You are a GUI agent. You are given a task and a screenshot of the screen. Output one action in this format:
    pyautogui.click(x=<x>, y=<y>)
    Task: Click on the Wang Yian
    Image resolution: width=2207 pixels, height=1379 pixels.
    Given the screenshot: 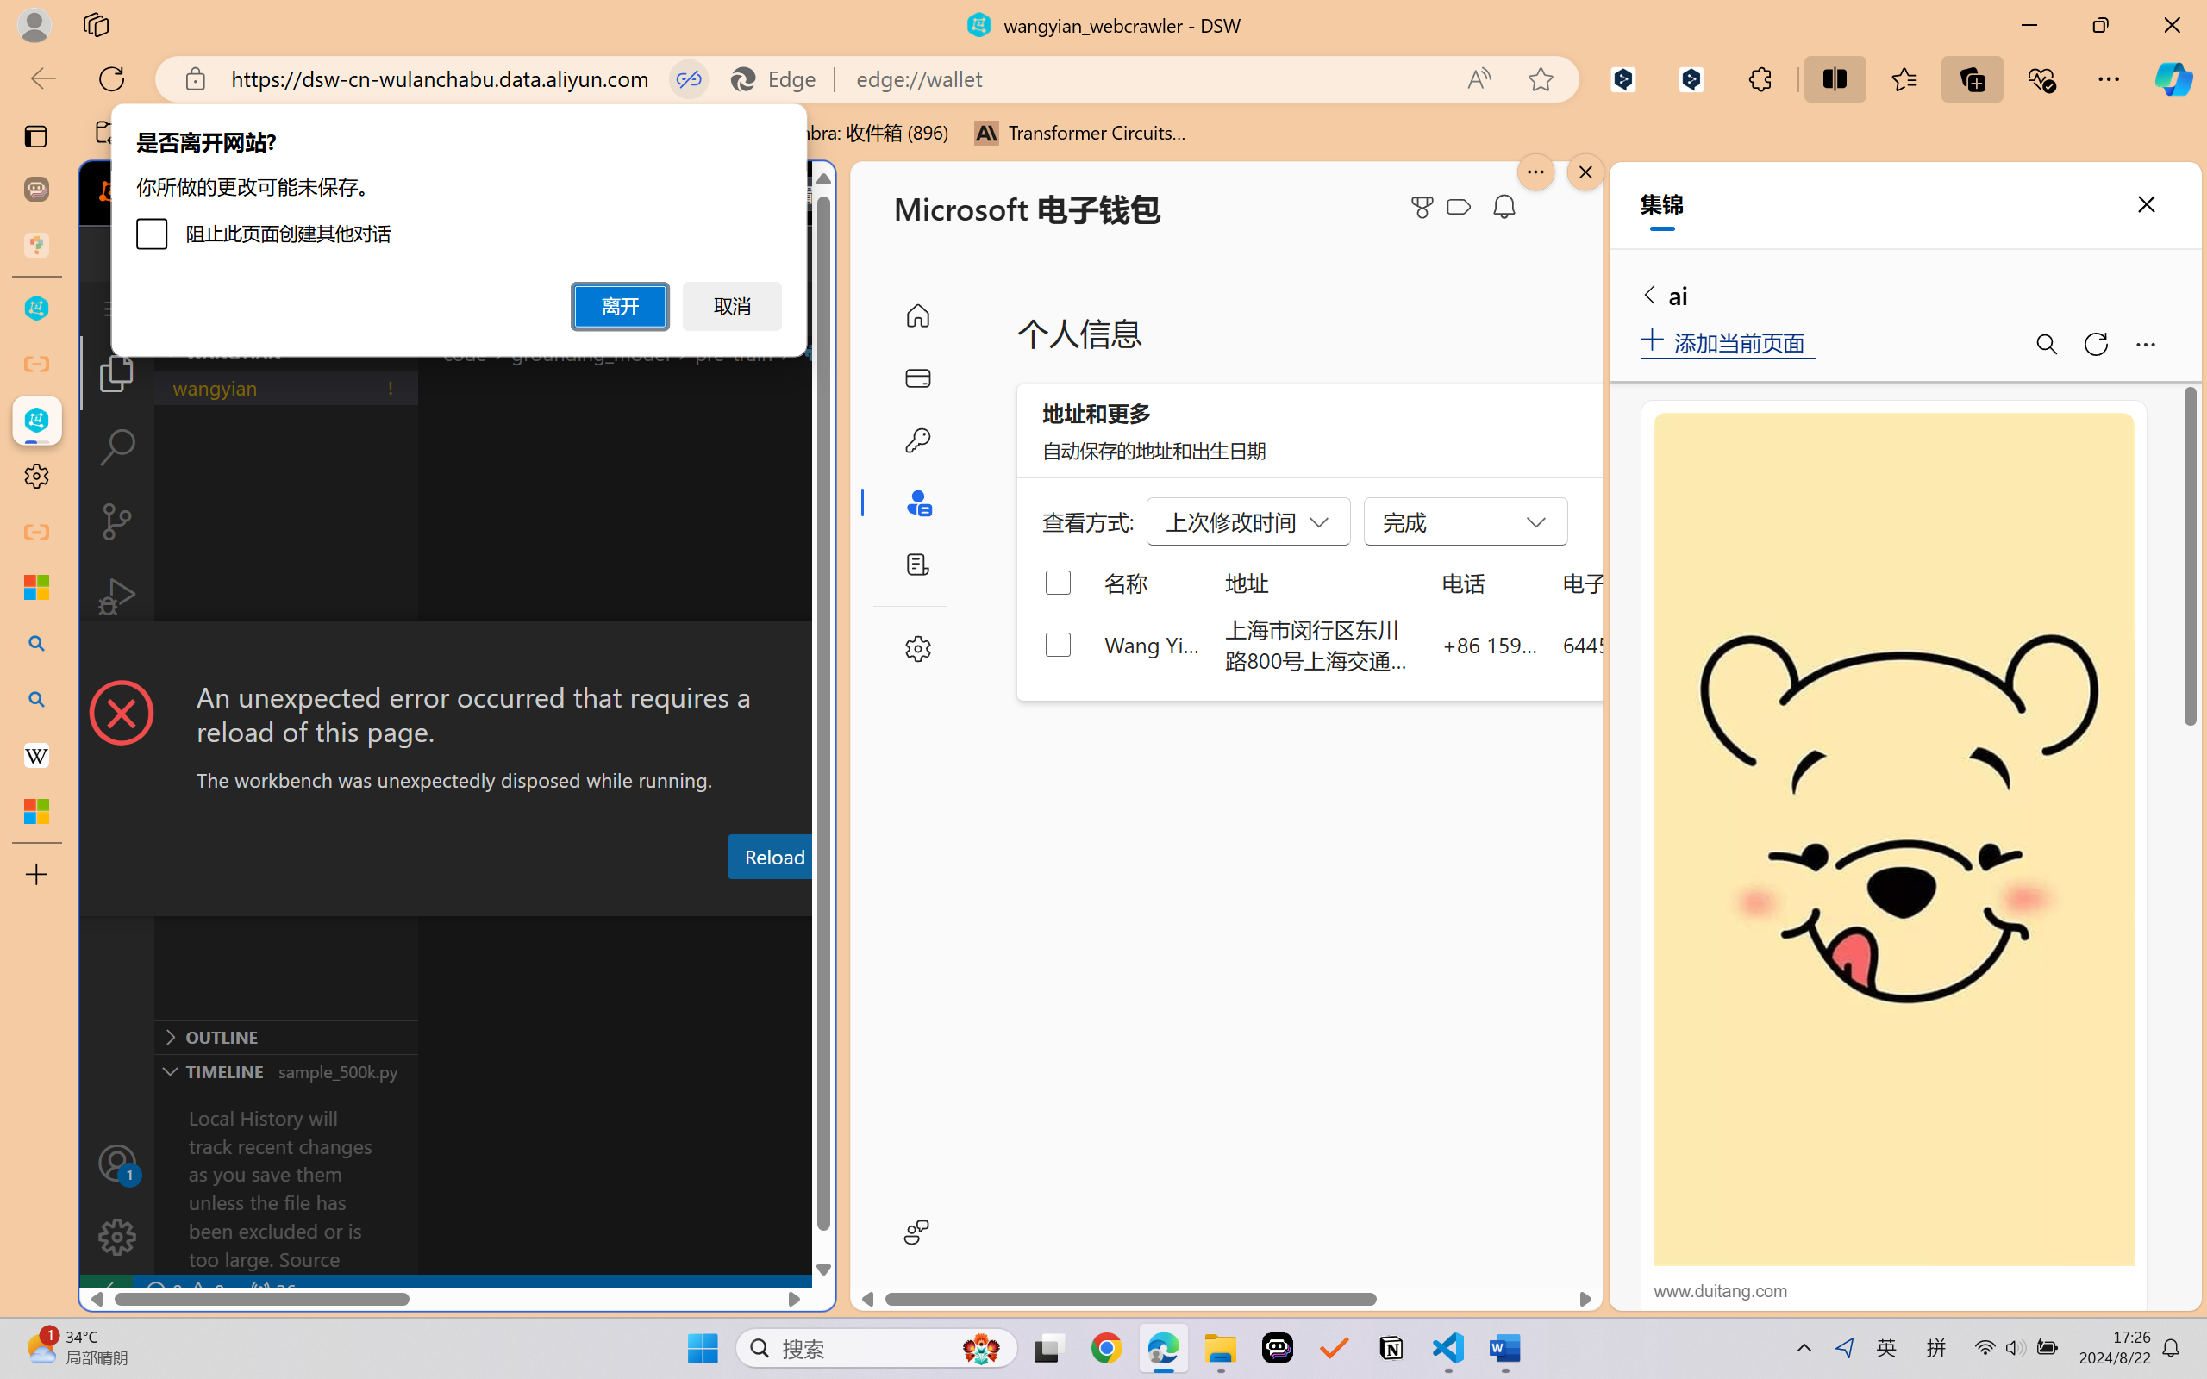 What is the action you would take?
    pyautogui.click(x=1154, y=644)
    